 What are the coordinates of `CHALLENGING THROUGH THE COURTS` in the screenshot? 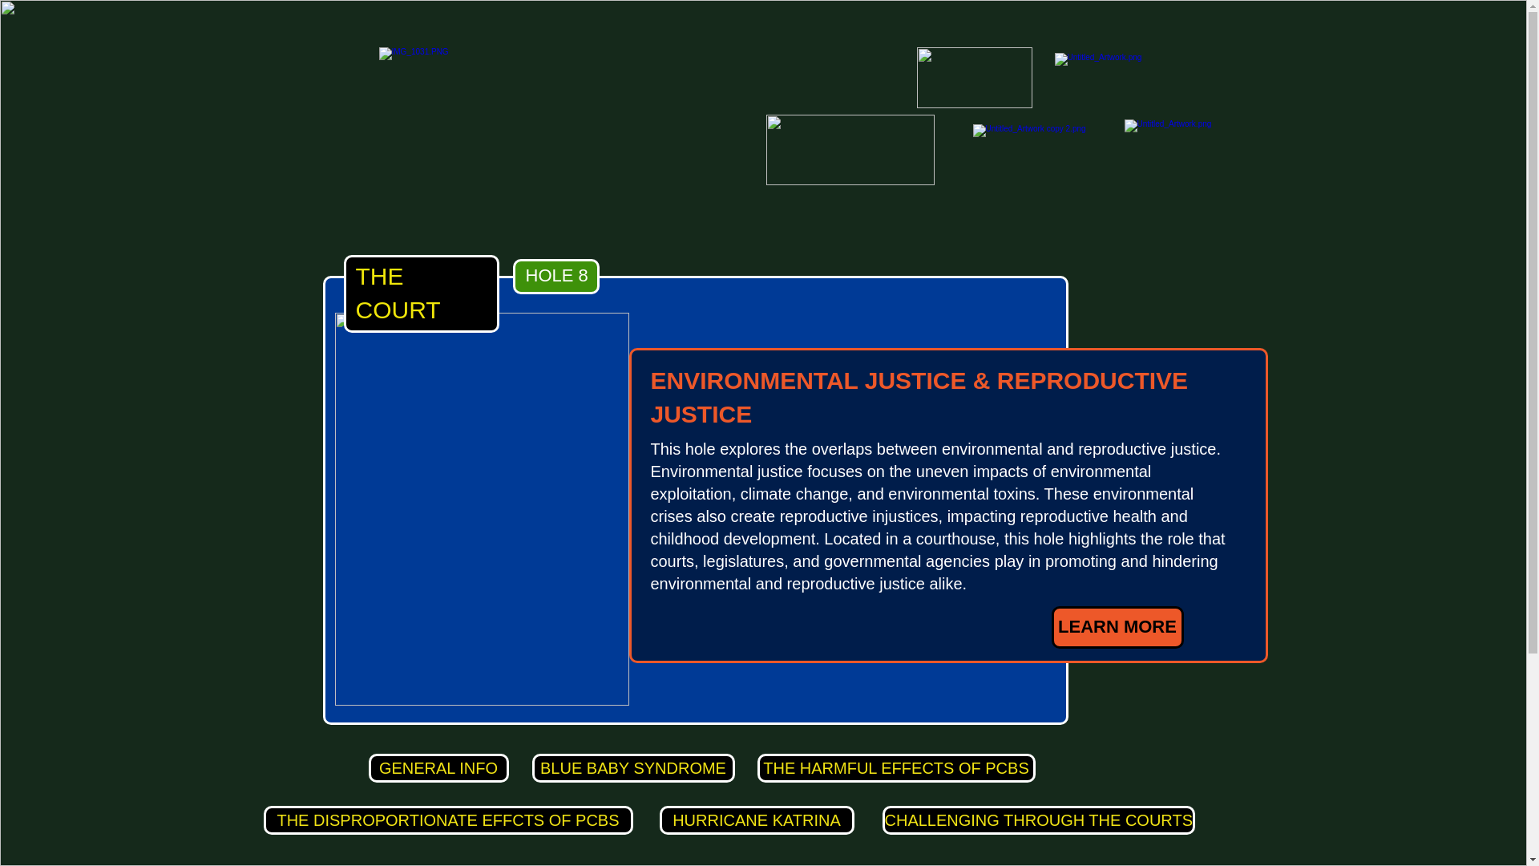 It's located at (1039, 820).